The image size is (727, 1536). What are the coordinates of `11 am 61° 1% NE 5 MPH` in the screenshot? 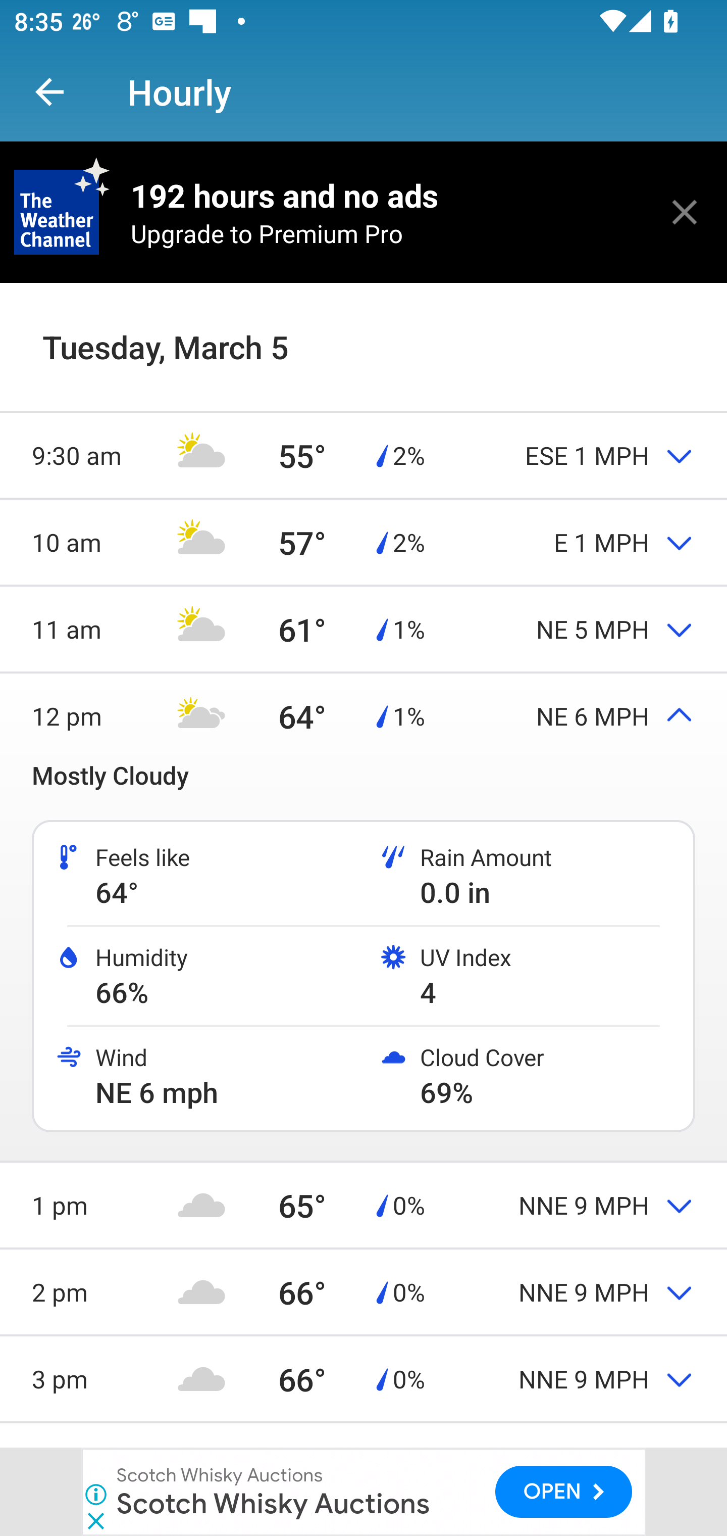 It's located at (363, 629).